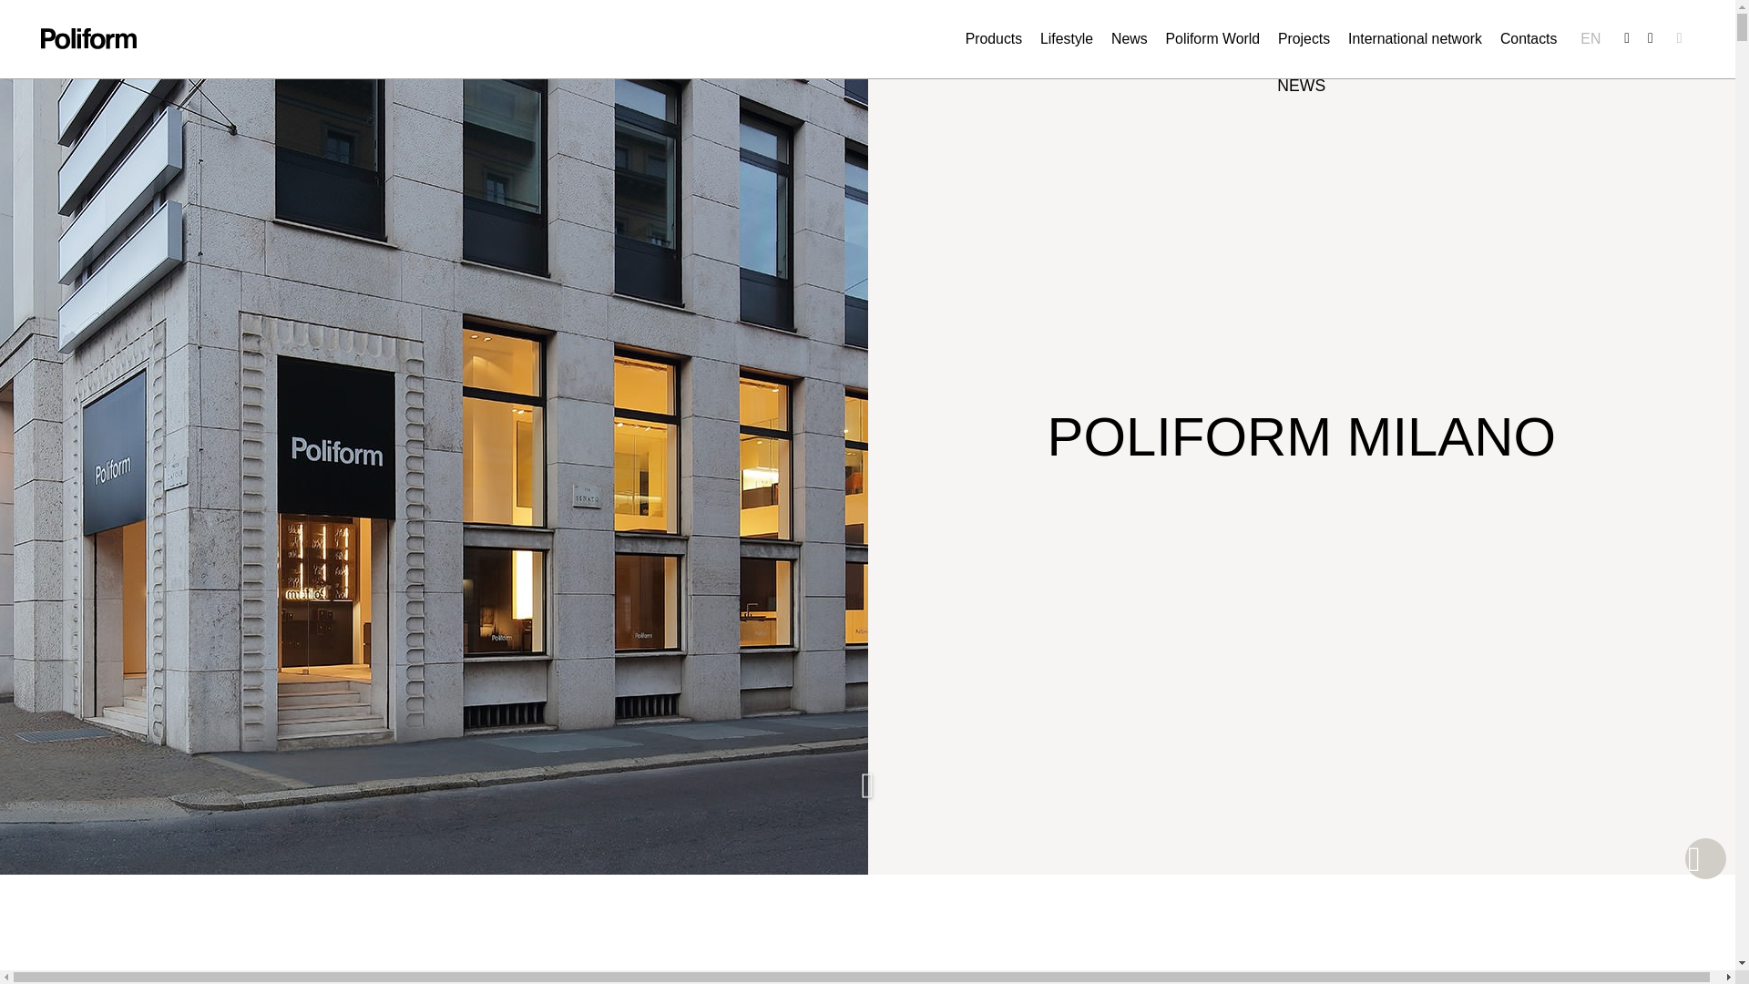 The height and width of the screenshot is (984, 1749). I want to click on EN, so click(1590, 38).